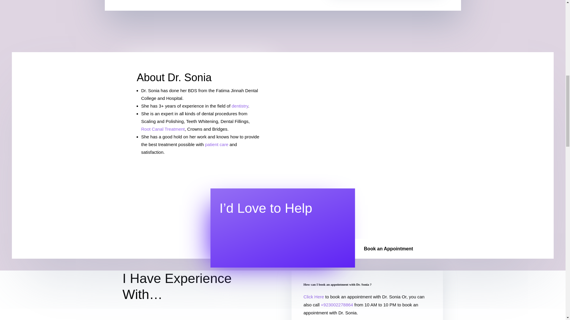 The height and width of the screenshot is (320, 570). Describe the element at coordinates (163, 129) in the screenshot. I see `Root Canal Treatment` at that location.